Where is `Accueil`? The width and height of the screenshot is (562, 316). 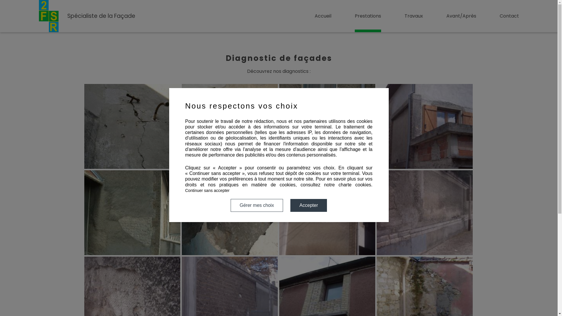 Accueil is located at coordinates (323, 16).